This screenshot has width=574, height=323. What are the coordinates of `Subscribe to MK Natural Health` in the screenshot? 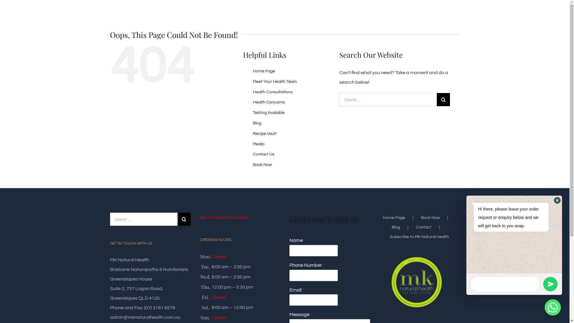 It's located at (419, 237).